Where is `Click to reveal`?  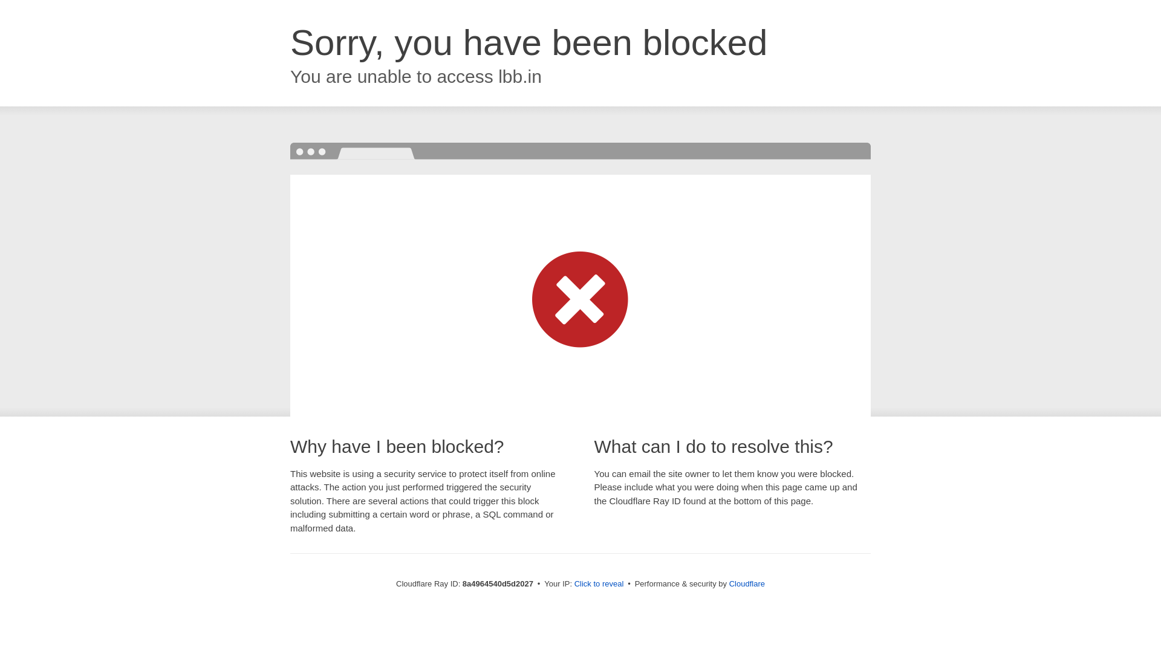 Click to reveal is located at coordinates (599, 584).